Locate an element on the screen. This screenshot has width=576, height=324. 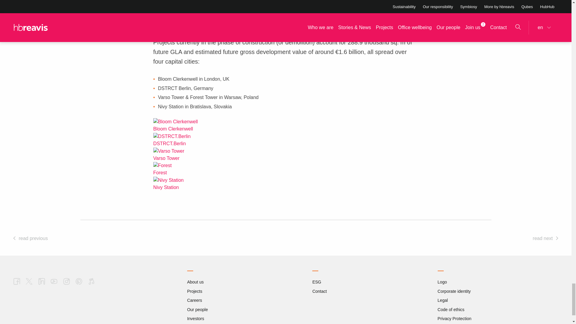
Nivy Station is located at coordinates (168, 180).